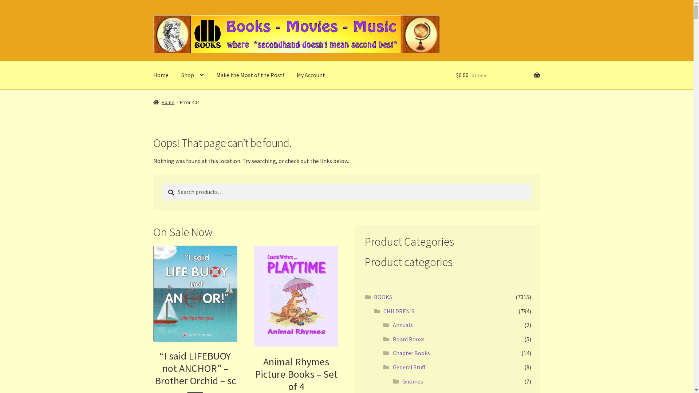 Image resolution: width=699 pixels, height=393 pixels. Describe the element at coordinates (399, 311) in the screenshot. I see `CHILDREN'S` at that location.